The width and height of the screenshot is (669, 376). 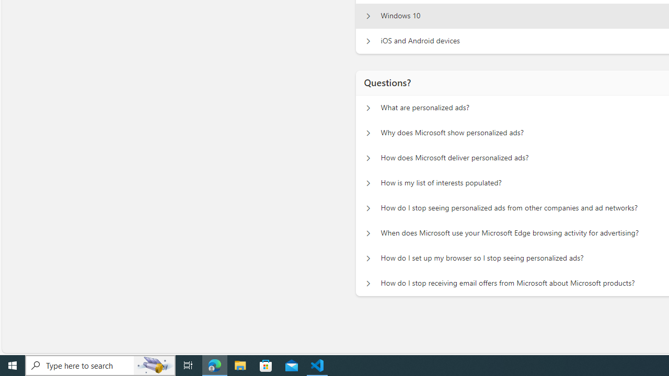 I want to click on Questions? Why does Microsoft show personalized ads?, so click(x=368, y=133).